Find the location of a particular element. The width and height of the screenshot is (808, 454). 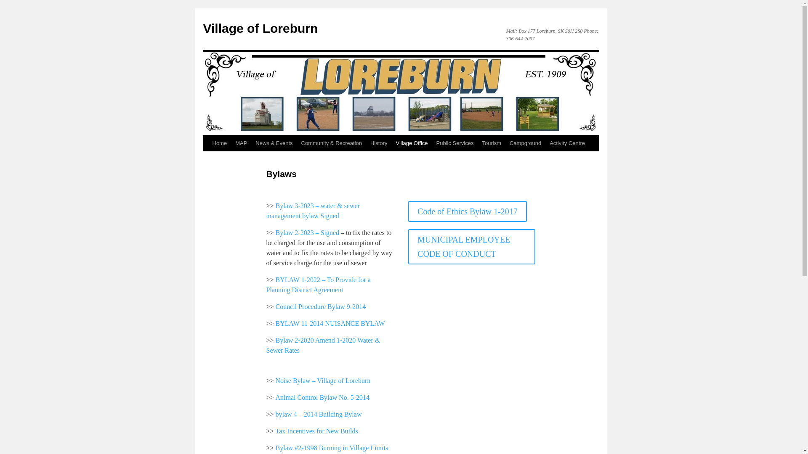

MAP is located at coordinates (241, 143).